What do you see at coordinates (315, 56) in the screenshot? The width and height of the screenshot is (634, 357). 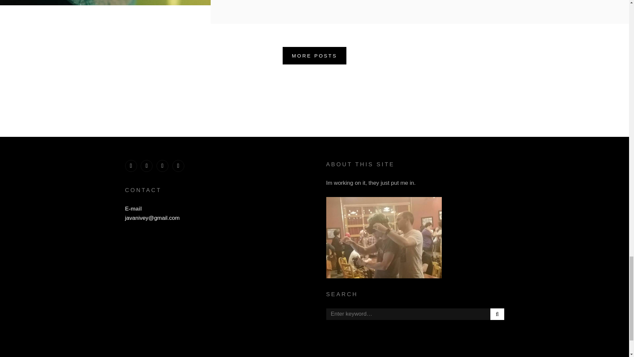 I see `MORE POSTS` at bounding box center [315, 56].